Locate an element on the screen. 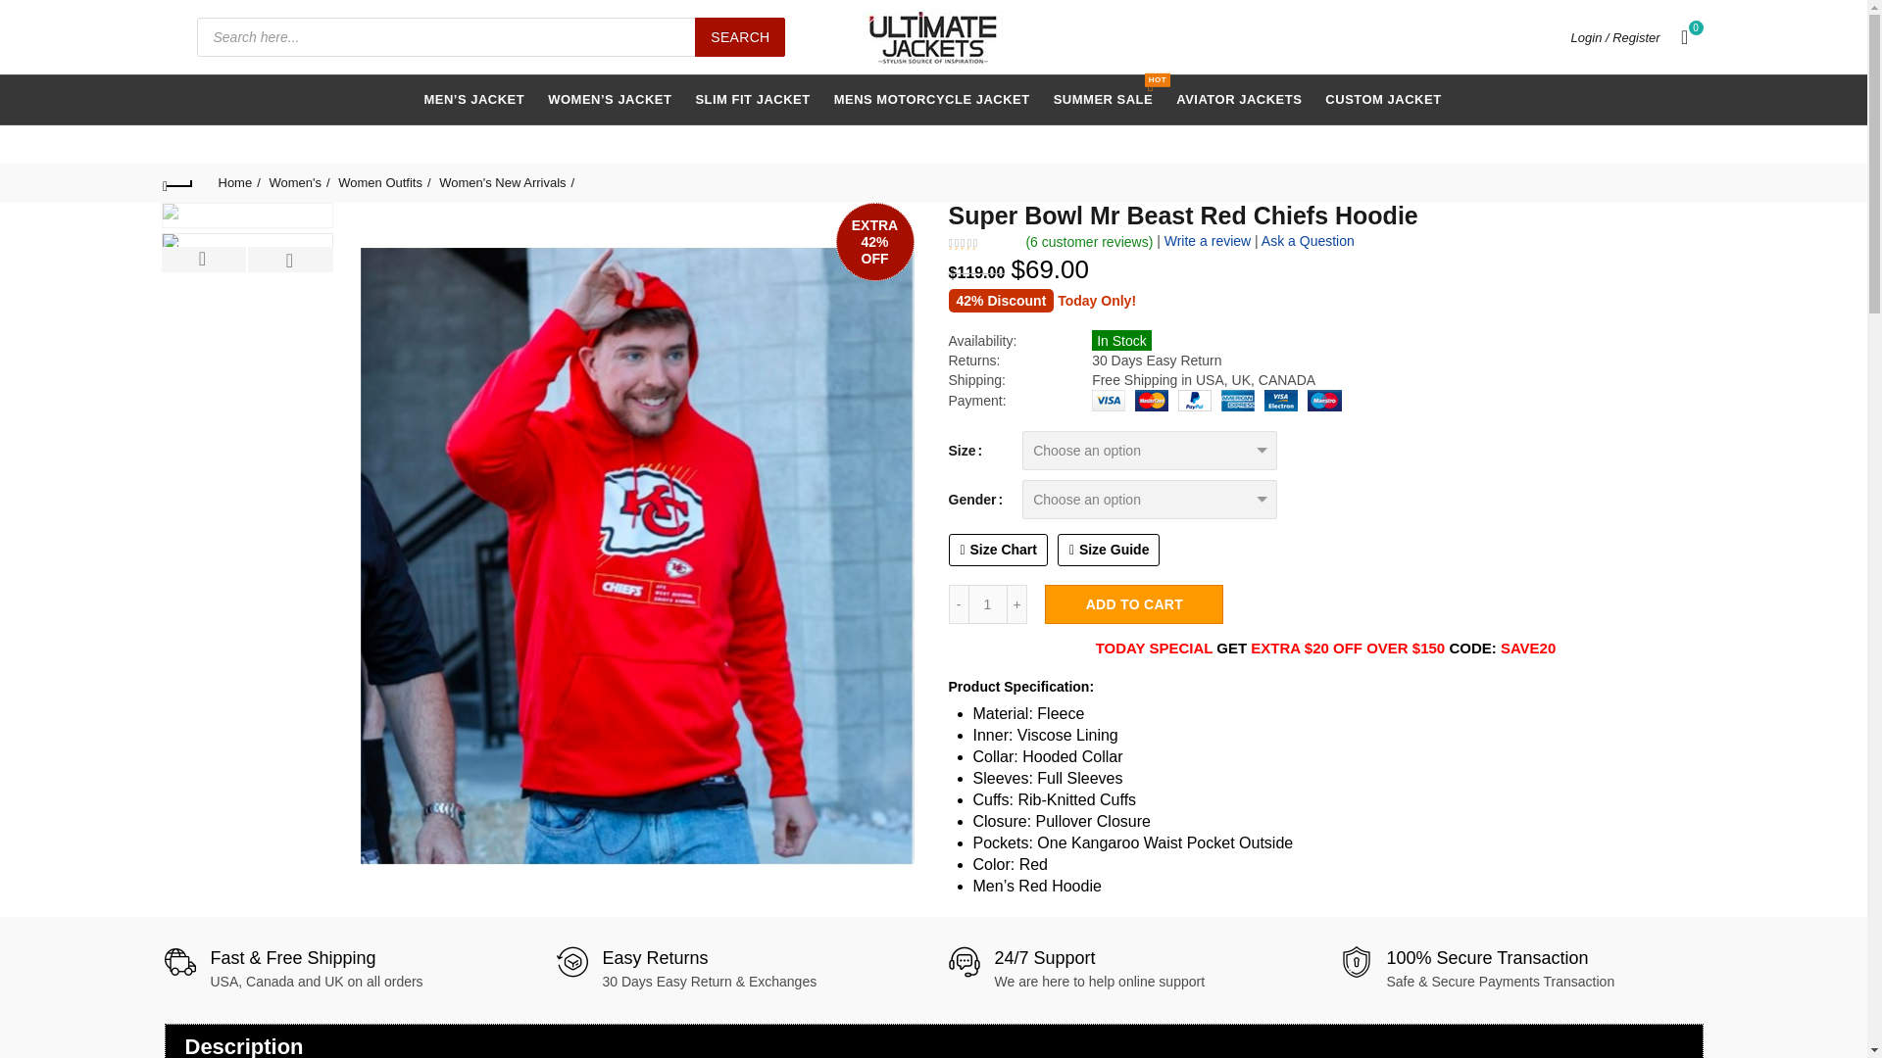 This screenshot has height=1058, width=1882. PREVIOUS is located at coordinates (203, 259).